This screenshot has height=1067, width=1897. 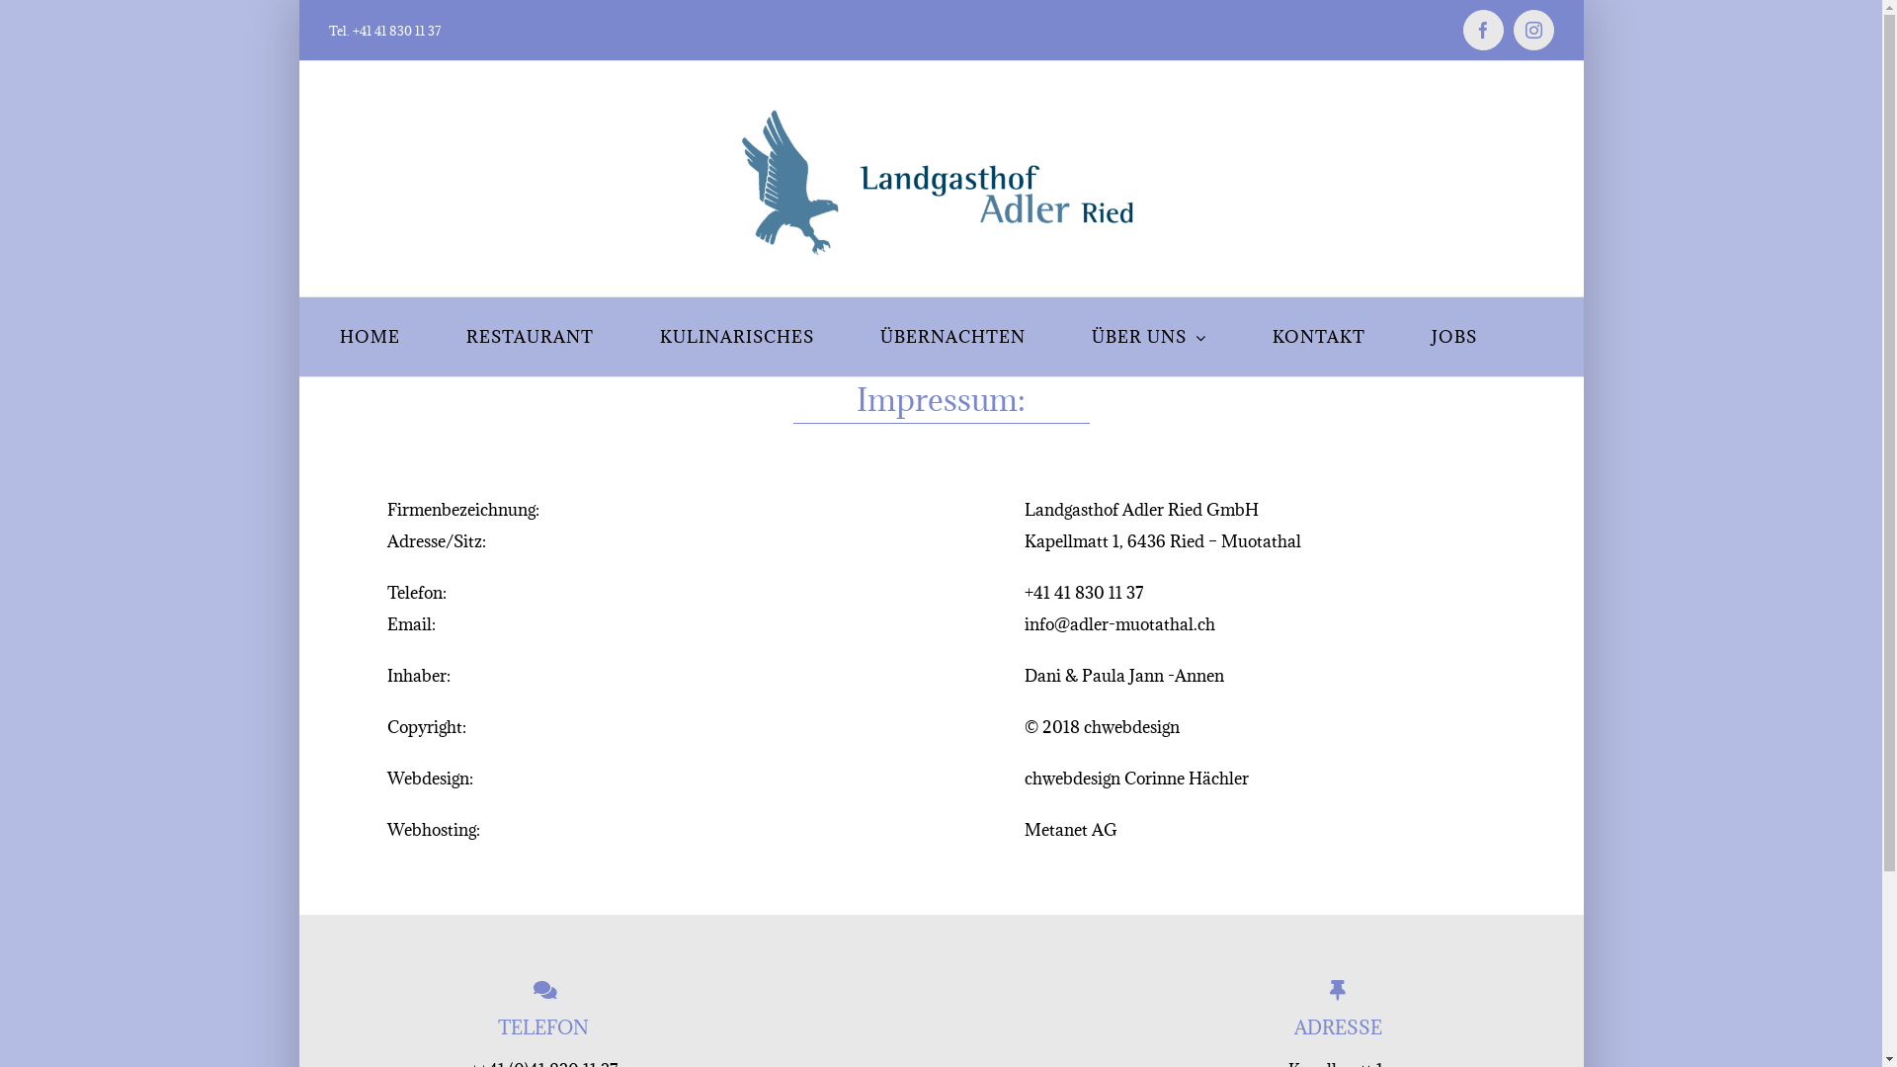 I want to click on Instagram, so click(x=1533, y=30).